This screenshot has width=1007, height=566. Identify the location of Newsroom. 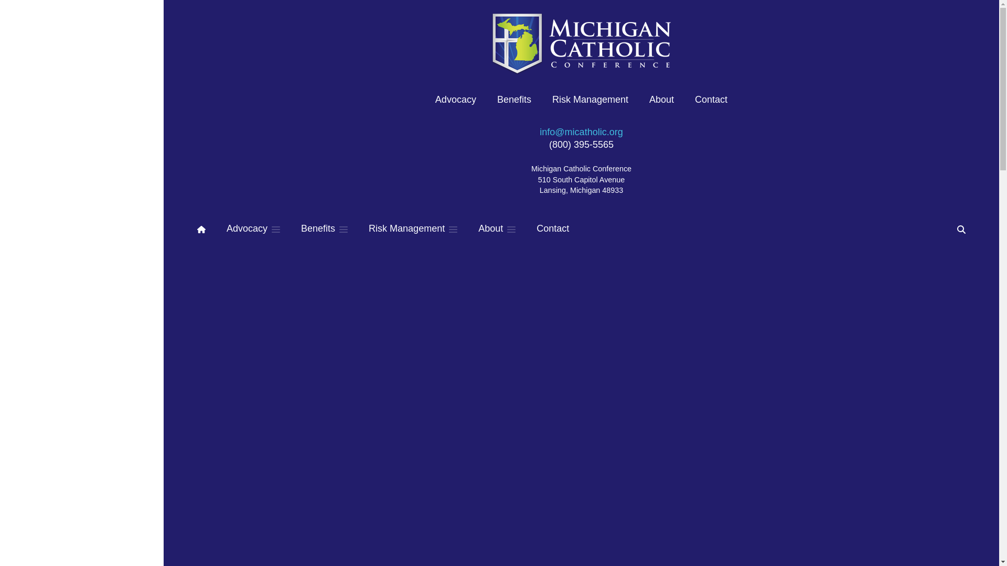
(272, 224).